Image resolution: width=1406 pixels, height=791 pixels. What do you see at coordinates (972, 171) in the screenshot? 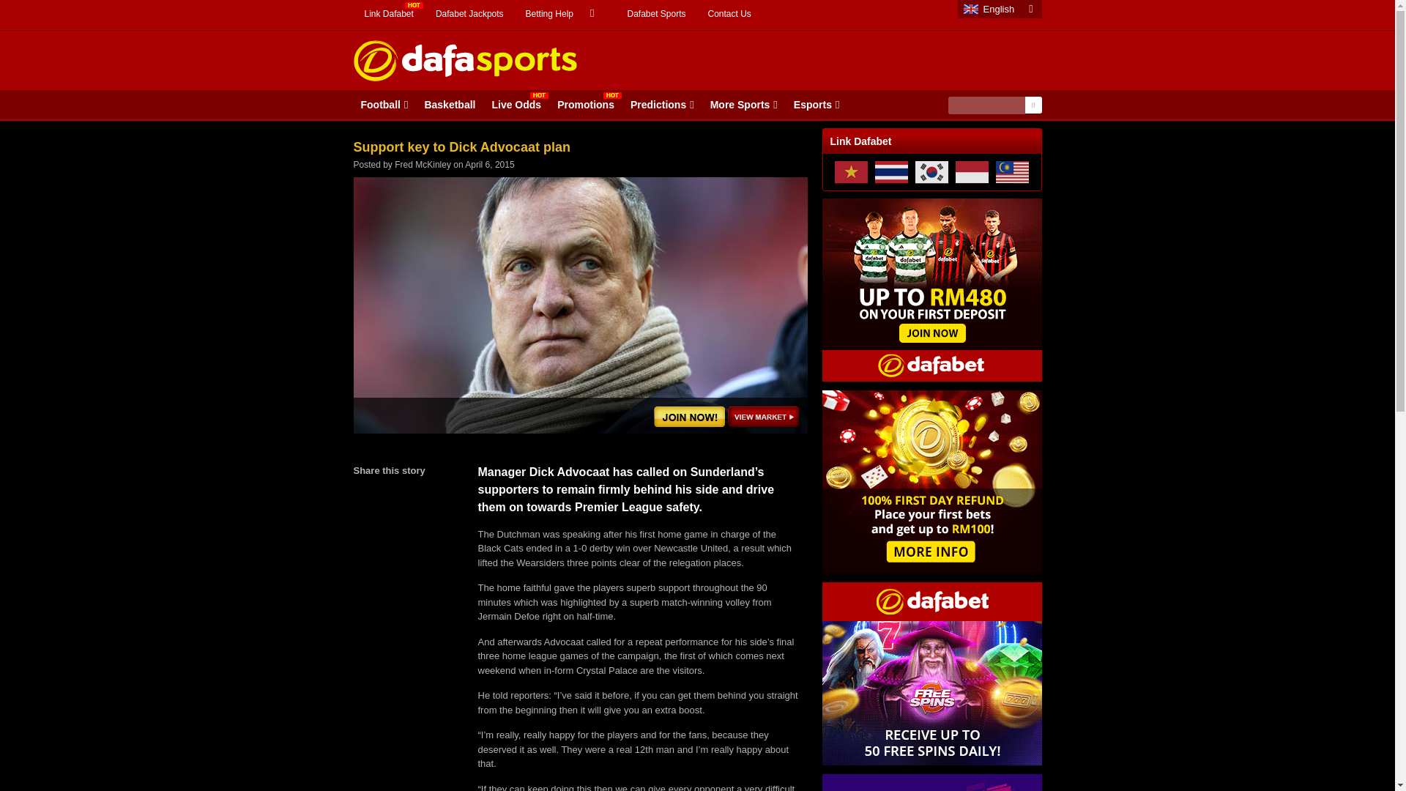
I see `Follow Us on Indonesia` at bounding box center [972, 171].